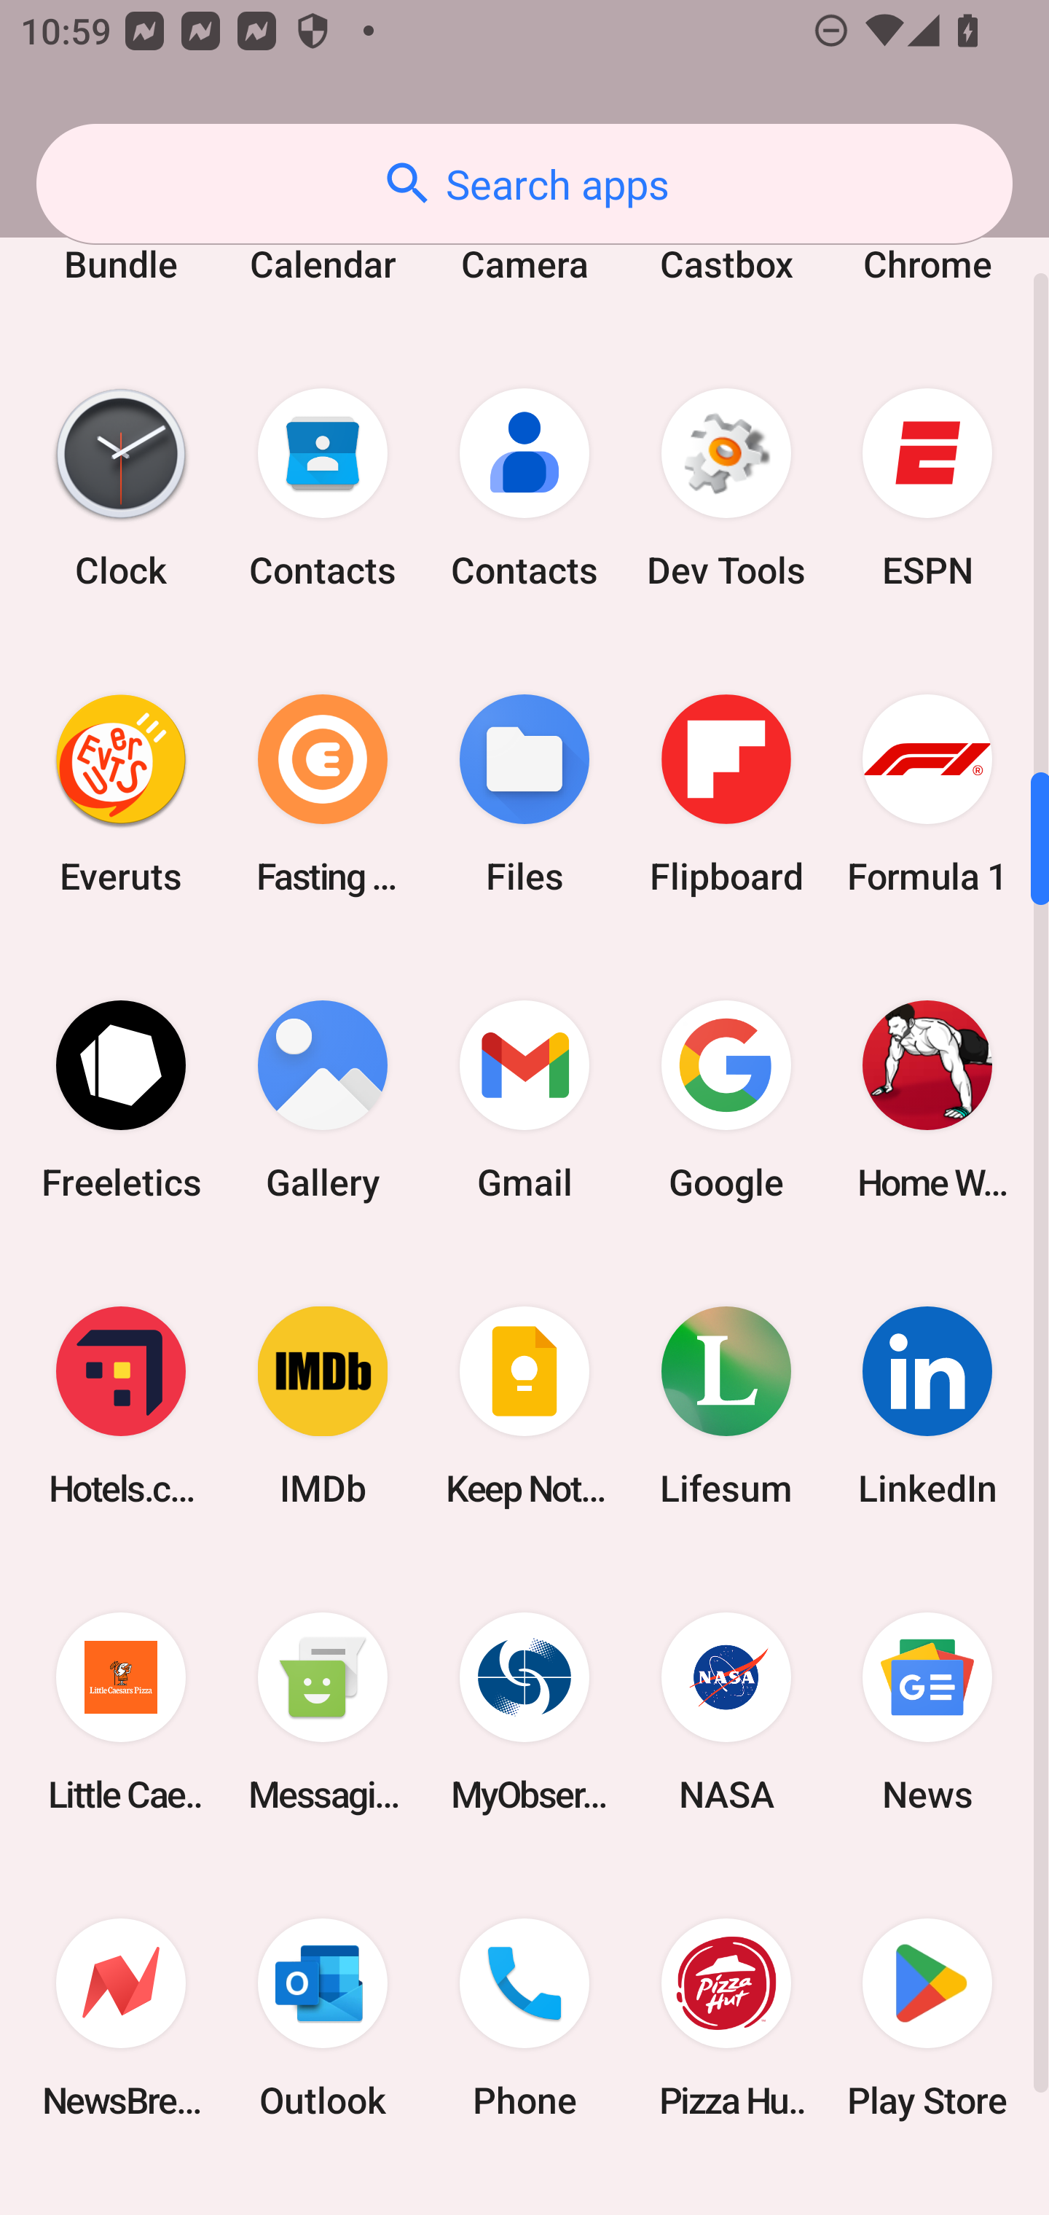 The height and width of the screenshot is (2215, 1049). I want to click on IMDb, so click(323, 1406).